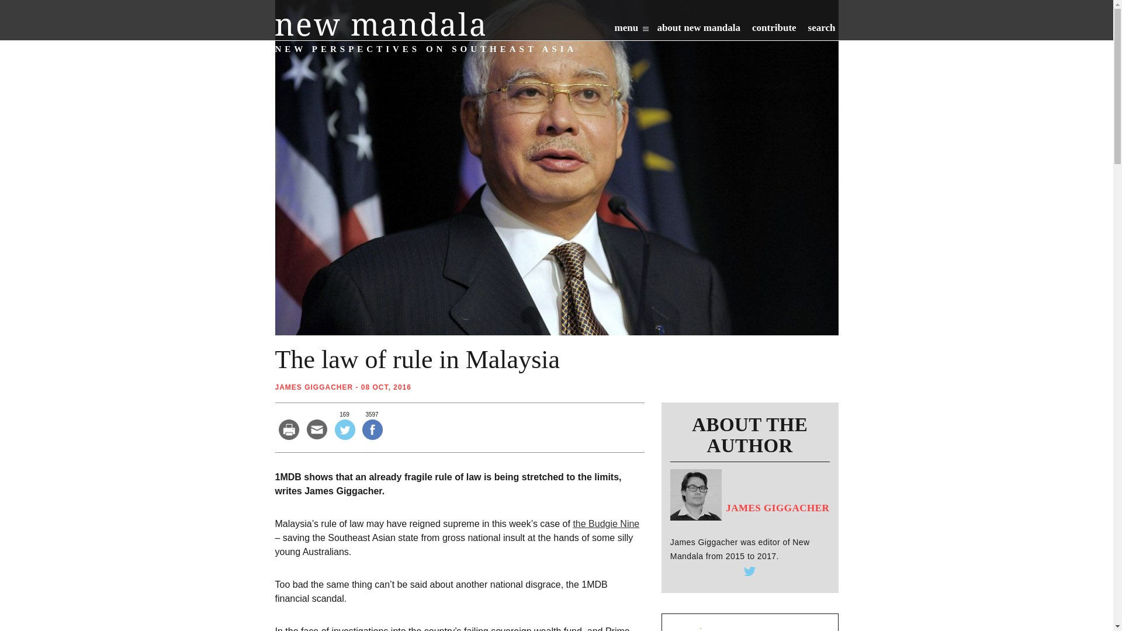  What do you see at coordinates (314, 387) in the screenshot?
I see `JAMES GIGGACHER` at bounding box center [314, 387].